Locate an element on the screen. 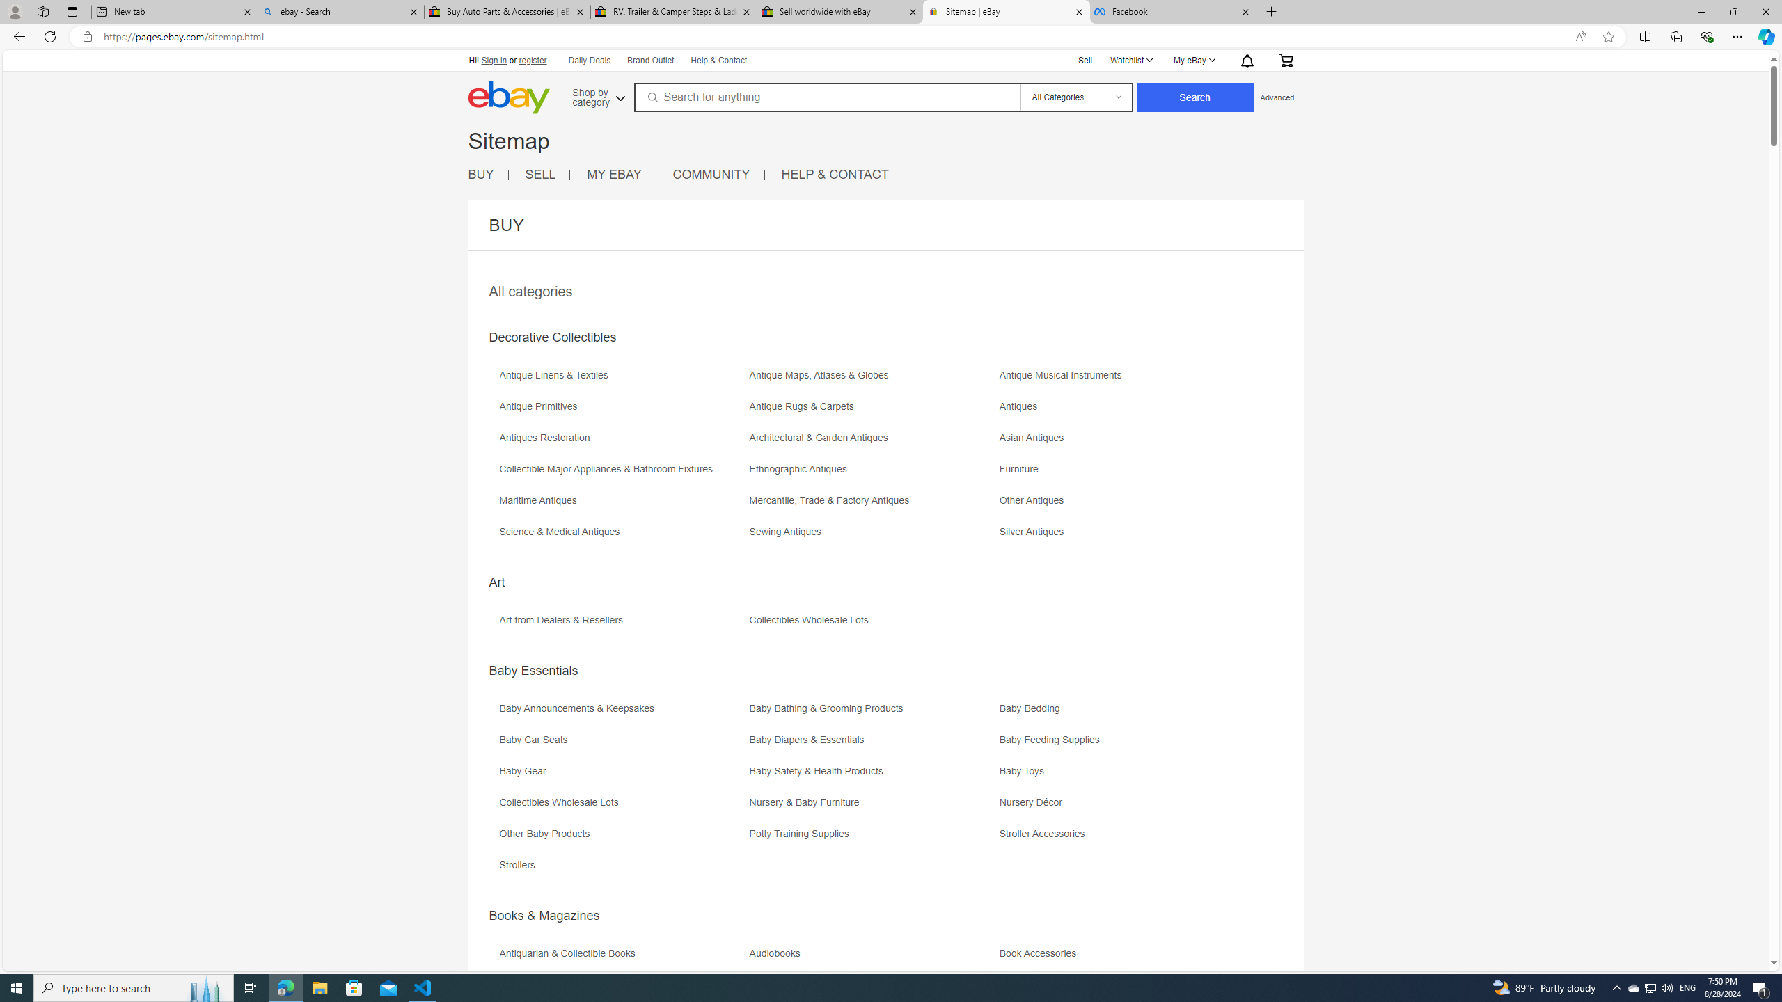 The height and width of the screenshot is (1002, 1782). Collectibles Wholesale Lots is located at coordinates (562, 802).